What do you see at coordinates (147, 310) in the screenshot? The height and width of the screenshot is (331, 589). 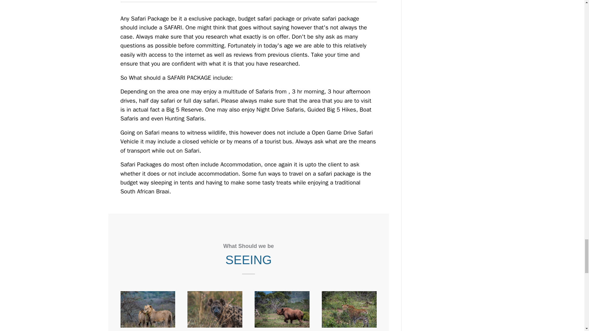 I see `zululand game reserve hluhluwe-imfolozi park` at bounding box center [147, 310].